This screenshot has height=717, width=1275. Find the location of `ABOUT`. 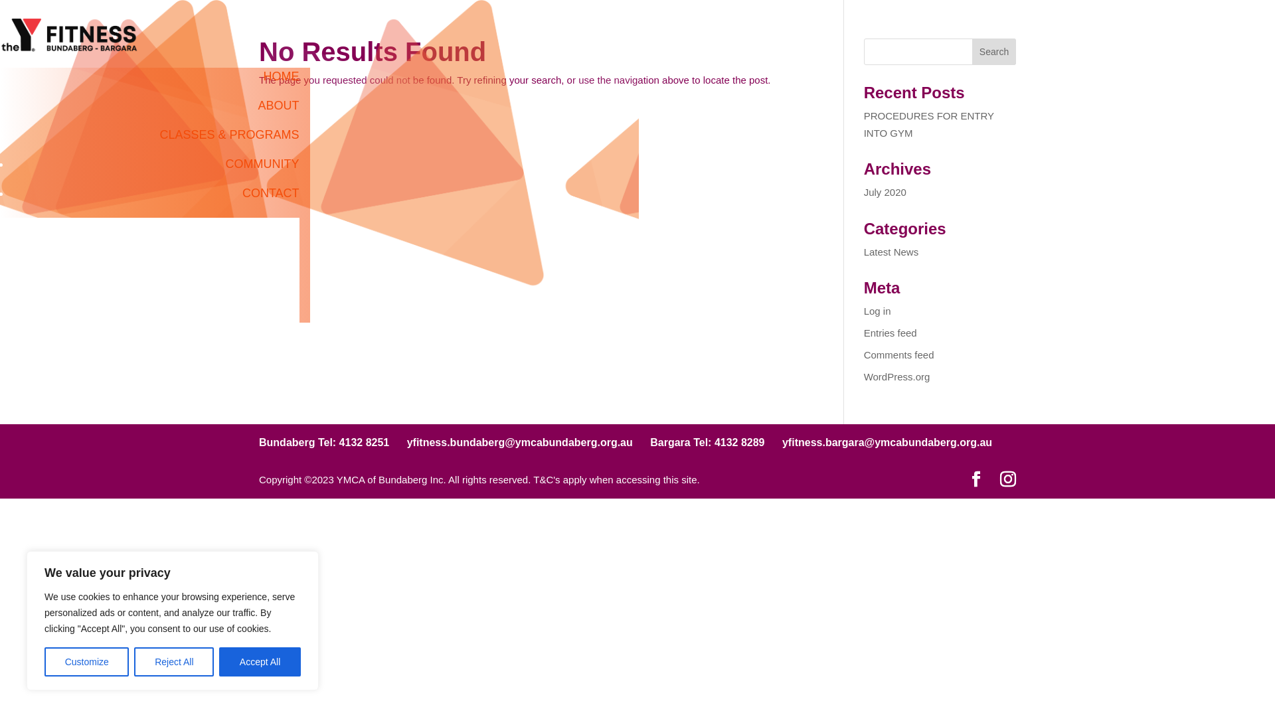

ABOUT is located at coordinates (279, 244).